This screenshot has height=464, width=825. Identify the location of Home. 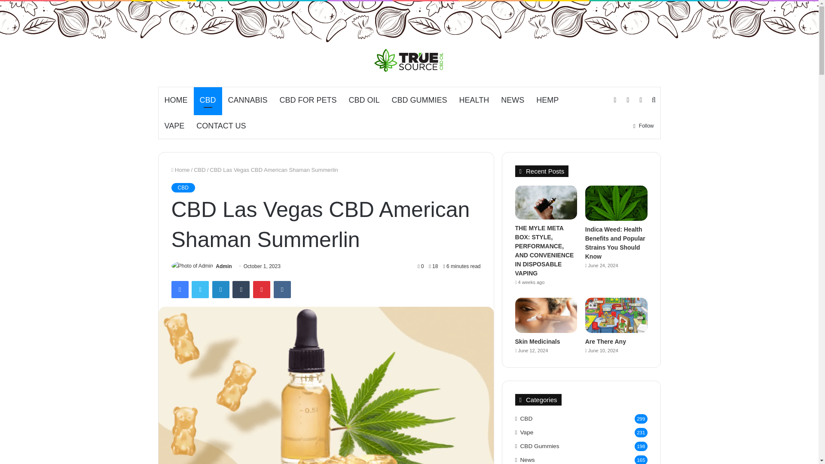
(180, 169).